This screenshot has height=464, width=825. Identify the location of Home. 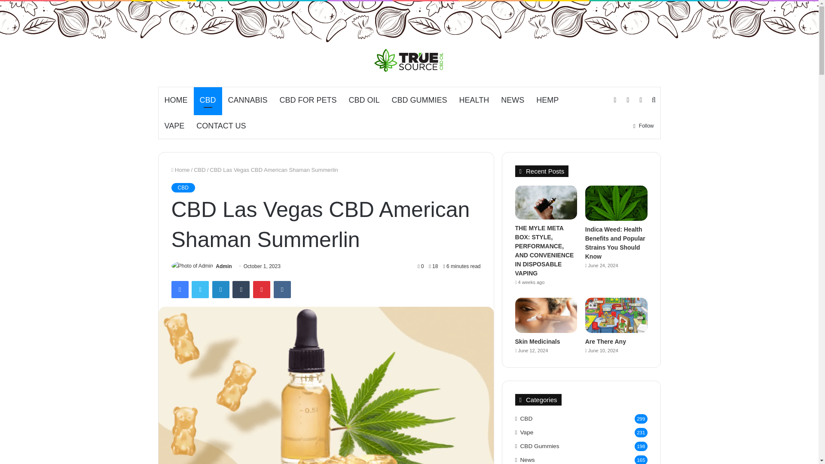
(180, 169).